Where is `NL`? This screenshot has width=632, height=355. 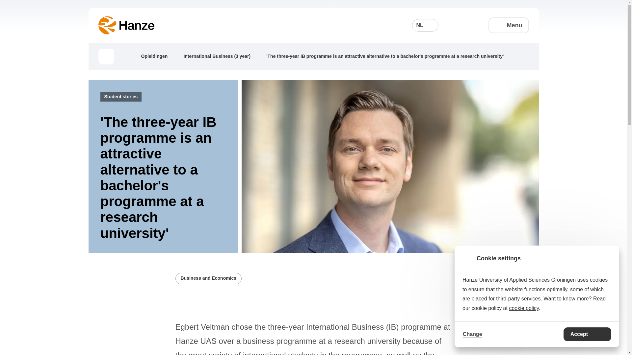 NL is located at coordinates (425, 25).